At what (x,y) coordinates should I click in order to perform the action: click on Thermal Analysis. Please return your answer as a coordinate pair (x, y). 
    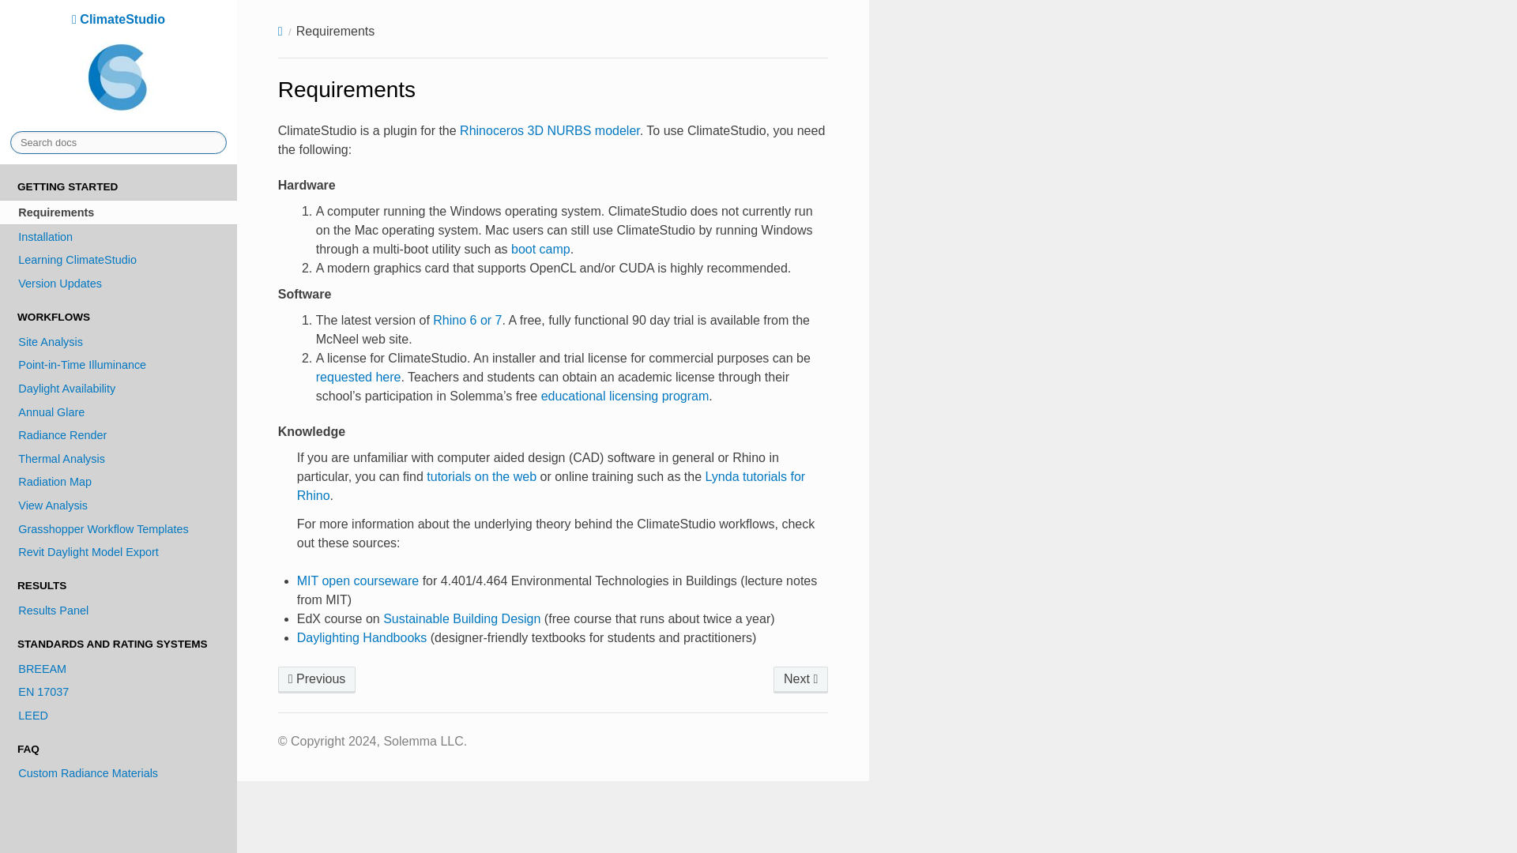
    Looking at the image, I should click on (119, 458).